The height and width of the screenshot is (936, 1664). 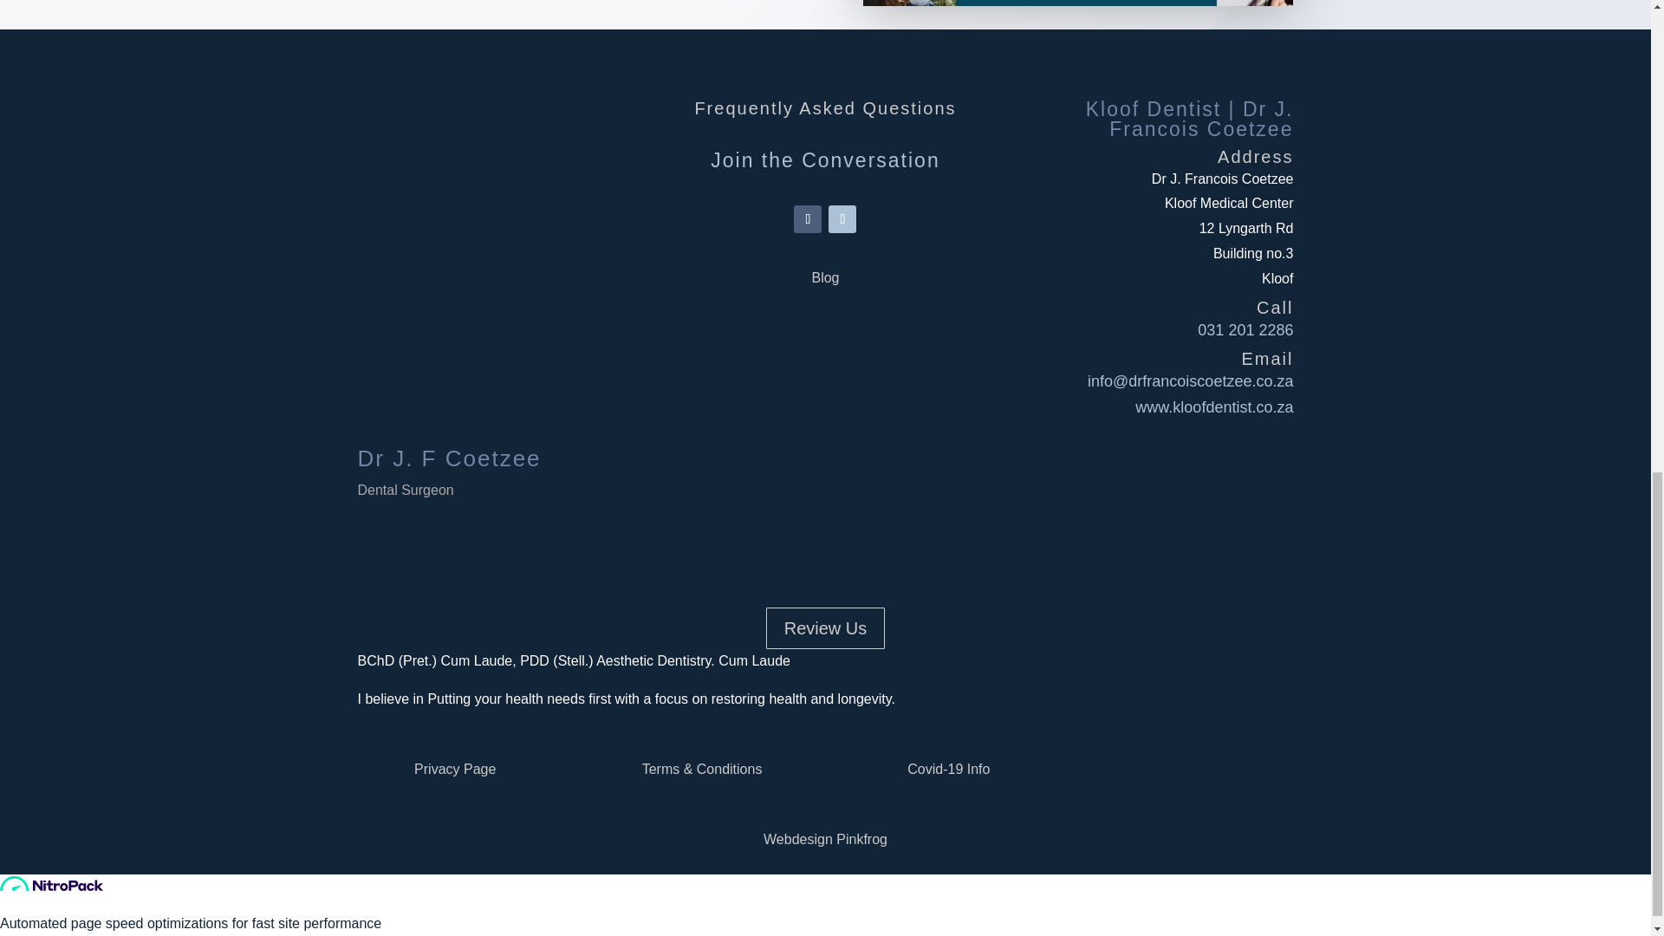 What do you see at coordinates (808, 218) in the screenshot?
I see `Follow on Facebook` at bounding box center [808, 218].